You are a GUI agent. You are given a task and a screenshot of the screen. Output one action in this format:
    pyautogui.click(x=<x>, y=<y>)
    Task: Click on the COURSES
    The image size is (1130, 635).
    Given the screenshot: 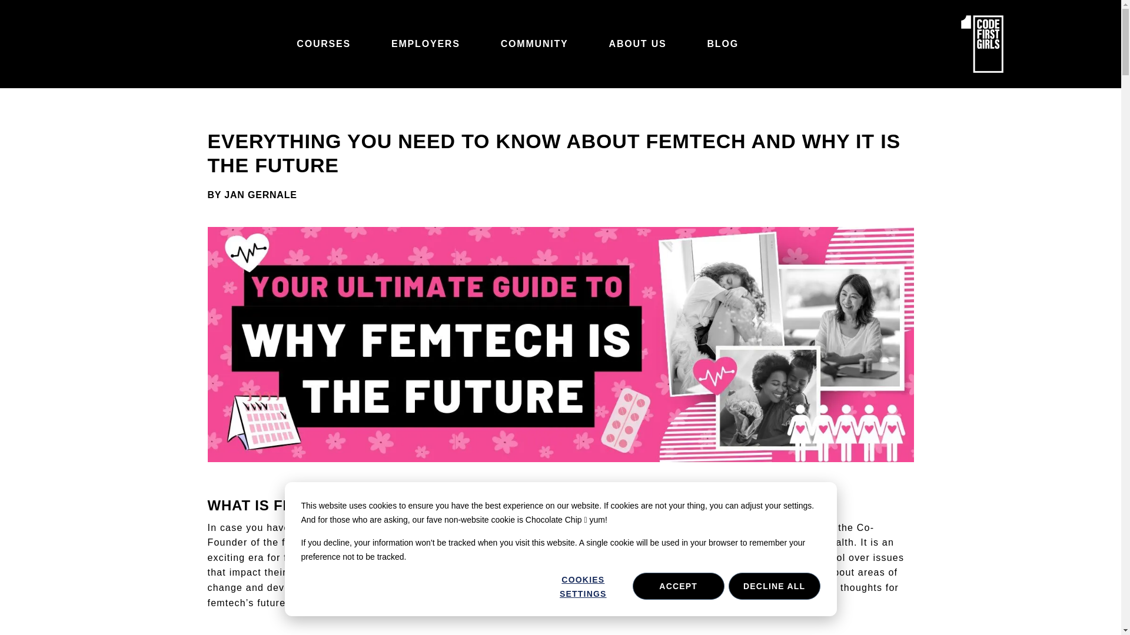 What is the action you would take?
    pyautogui.click(x=326, y=44)
    